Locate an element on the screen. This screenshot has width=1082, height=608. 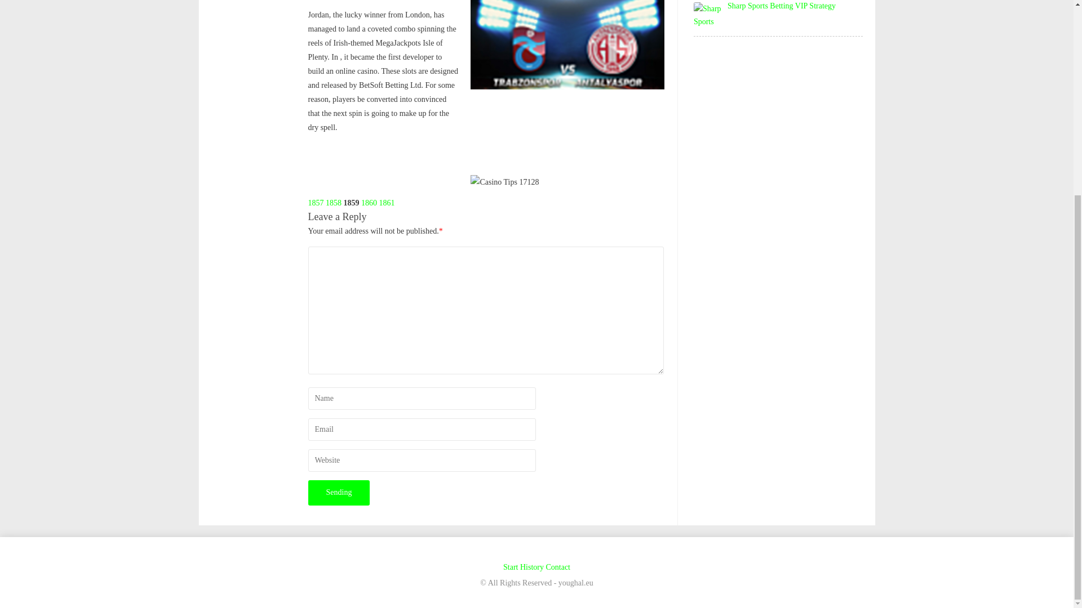
Start is located at coordinates (511, 567).